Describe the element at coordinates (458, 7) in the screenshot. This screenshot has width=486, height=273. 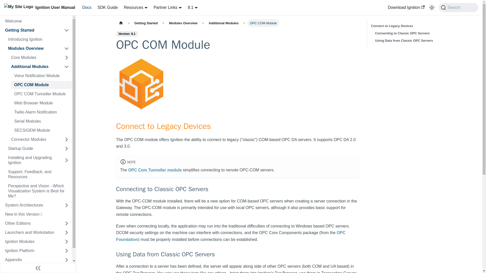
I see `Search` at that location.